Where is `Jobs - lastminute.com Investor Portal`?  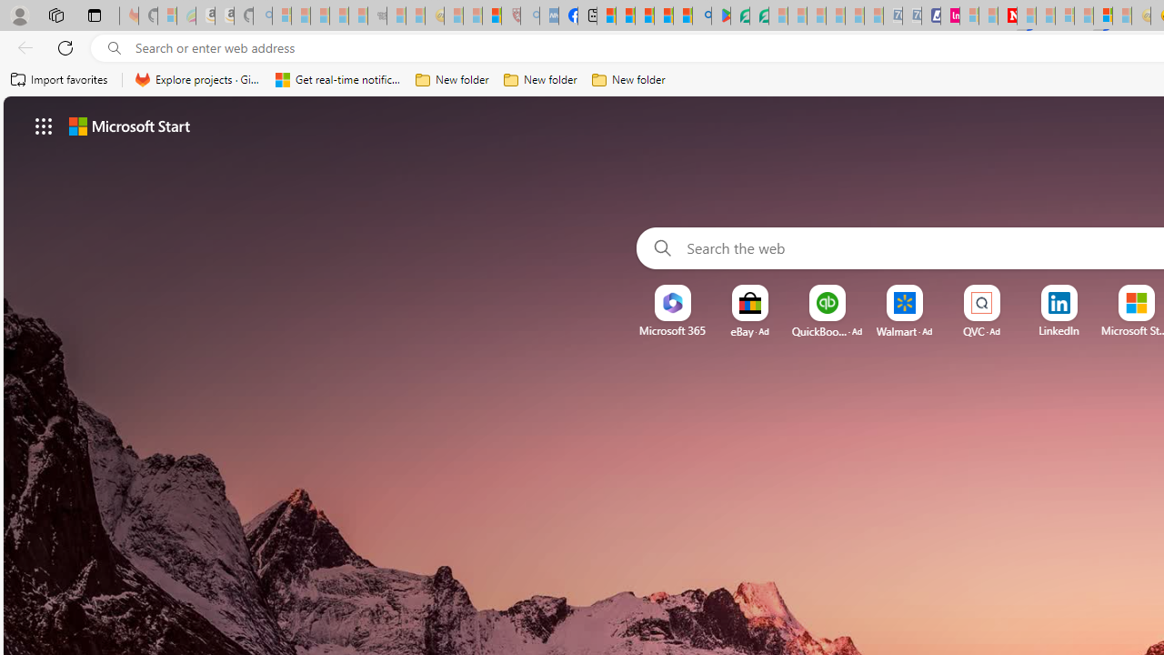 Jobs - lastminute.com Investor Portal is located at coordinates (949, 16).